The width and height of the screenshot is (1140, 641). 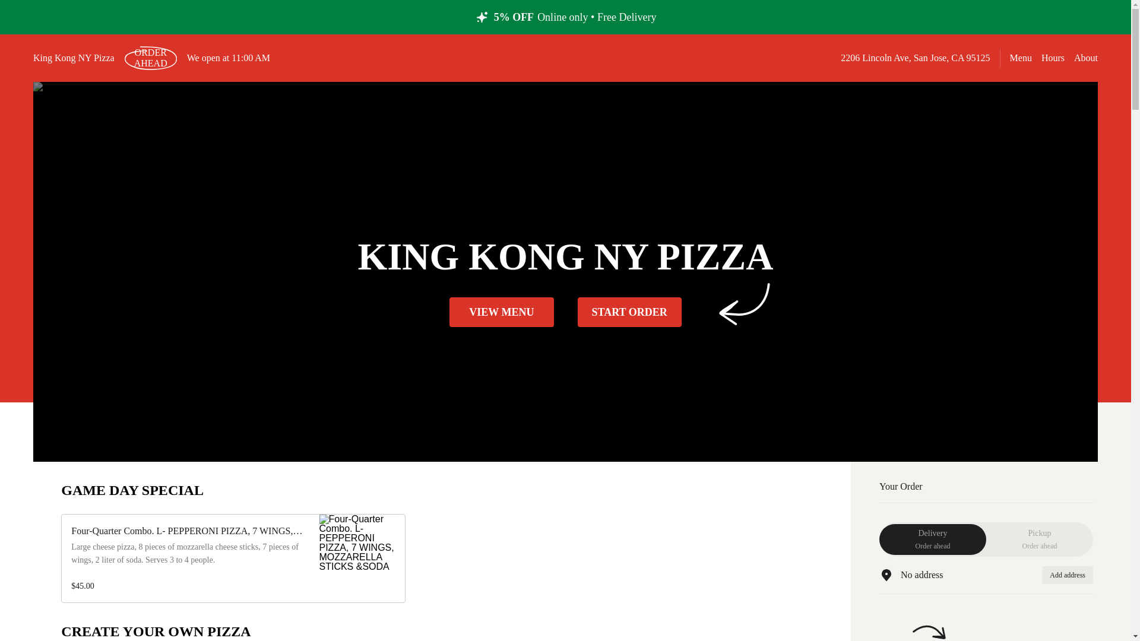 I want to click on ORDER AHEAD, so click(x=151, y=58).